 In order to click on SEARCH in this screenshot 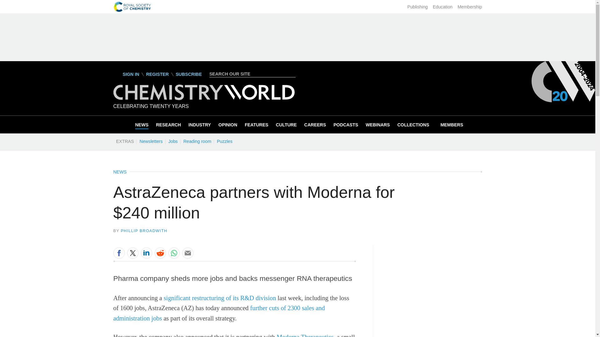, I will do `click(292, 74)`.